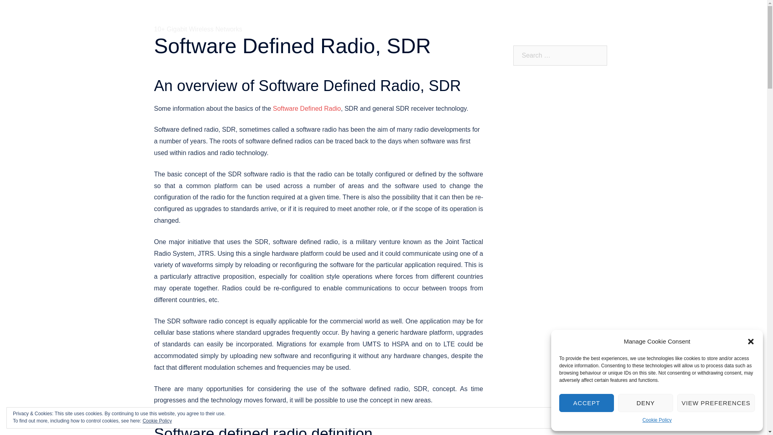  Describe the element at coordinates (716, 403) in the screenshot. I see `VIEW PREFERENCES` at that location.